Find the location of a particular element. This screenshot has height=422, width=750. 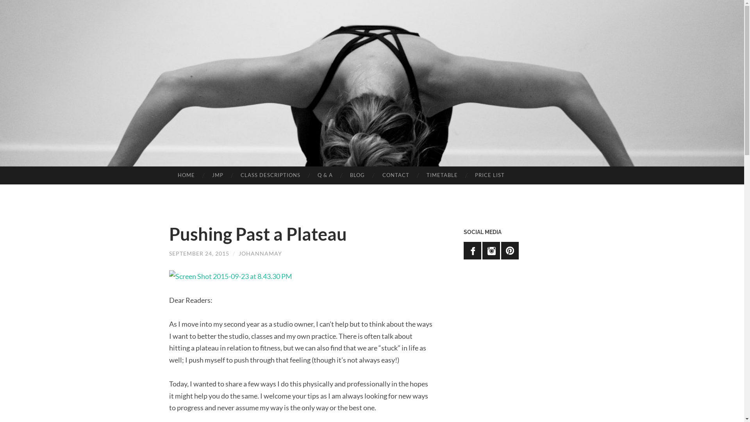

TIMETABLE is located at coordinates (442, 175).